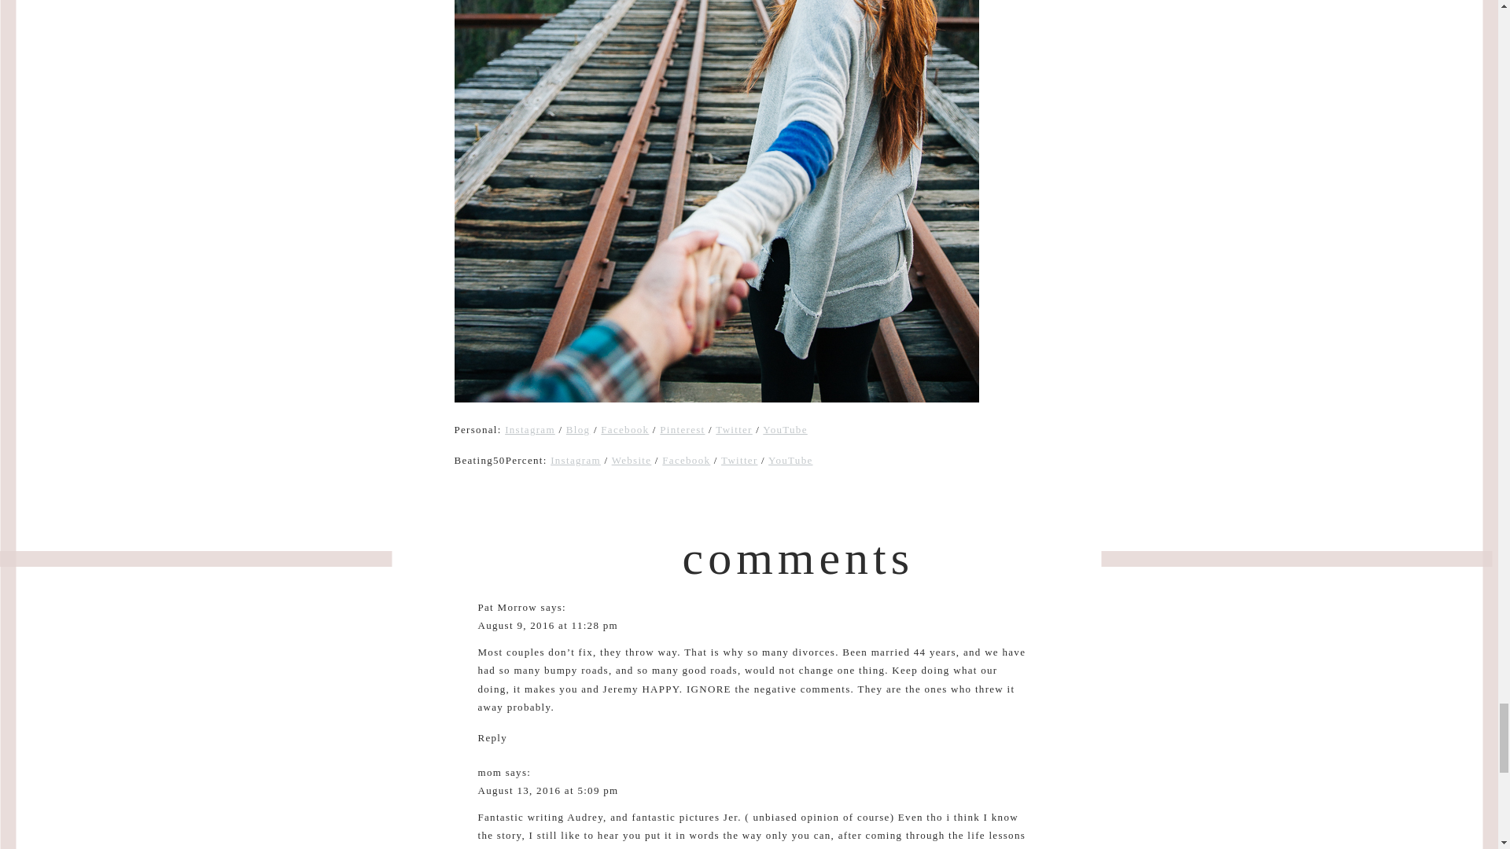 The width and height of the screenshot is (1510, 849). What do you see at coordinates (632, 459) in the screenshot?
I see `Website` at bounding box center [632, 459].